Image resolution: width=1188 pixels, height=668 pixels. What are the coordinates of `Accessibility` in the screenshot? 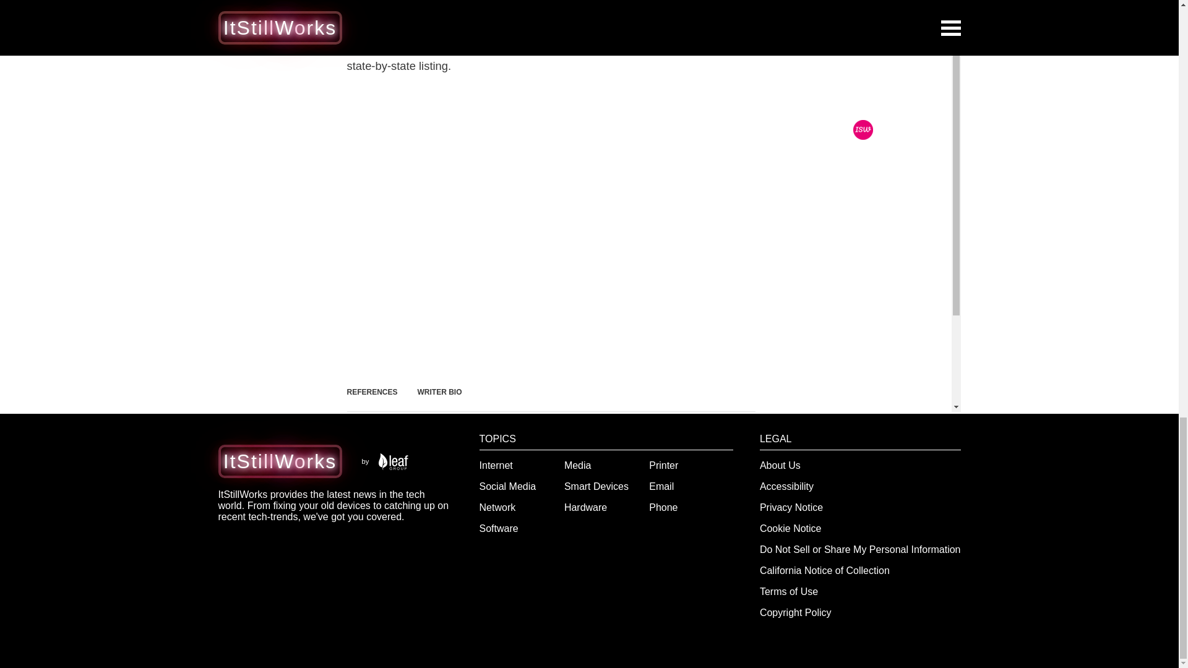 It's located at (787, 486).